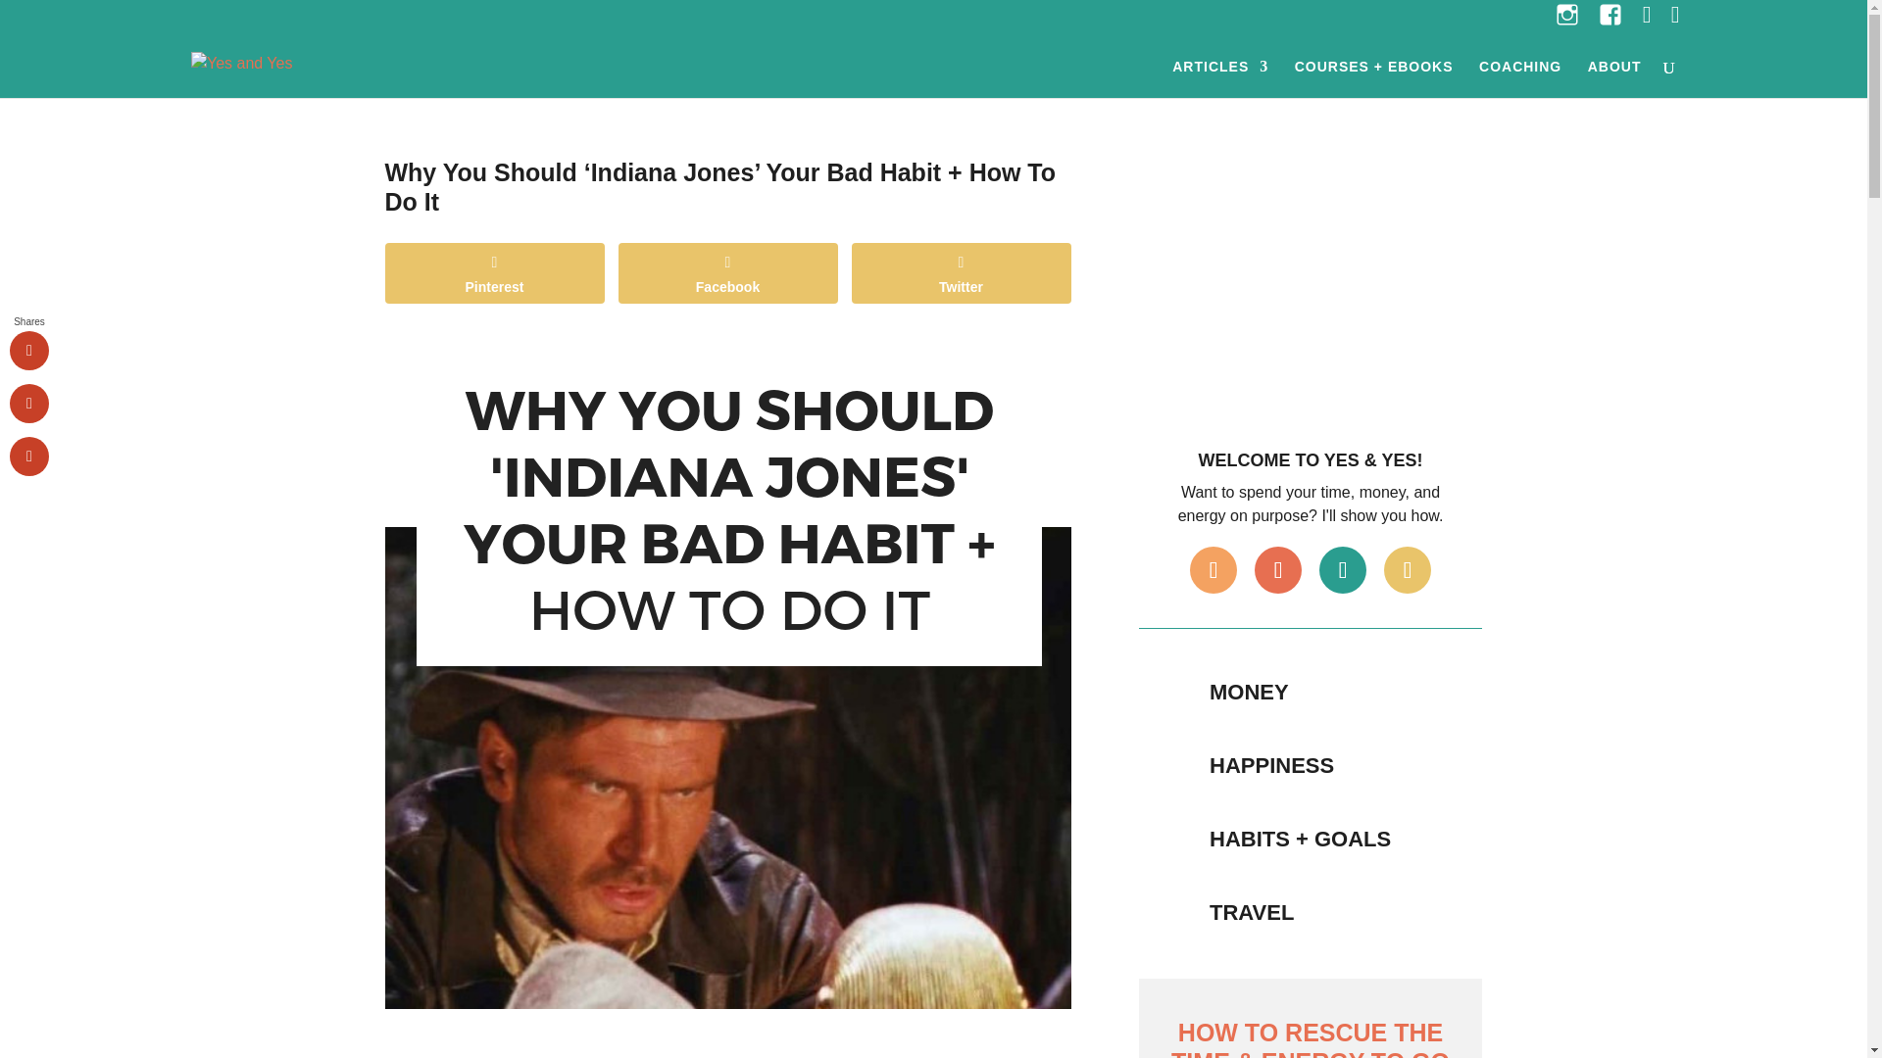 The width and height of the screenshot is (1882, 1058). What do you see at coordinates (1272, 764) in the screenshot?
I see `HAPPINESS` at bounding box center [1272, 764].